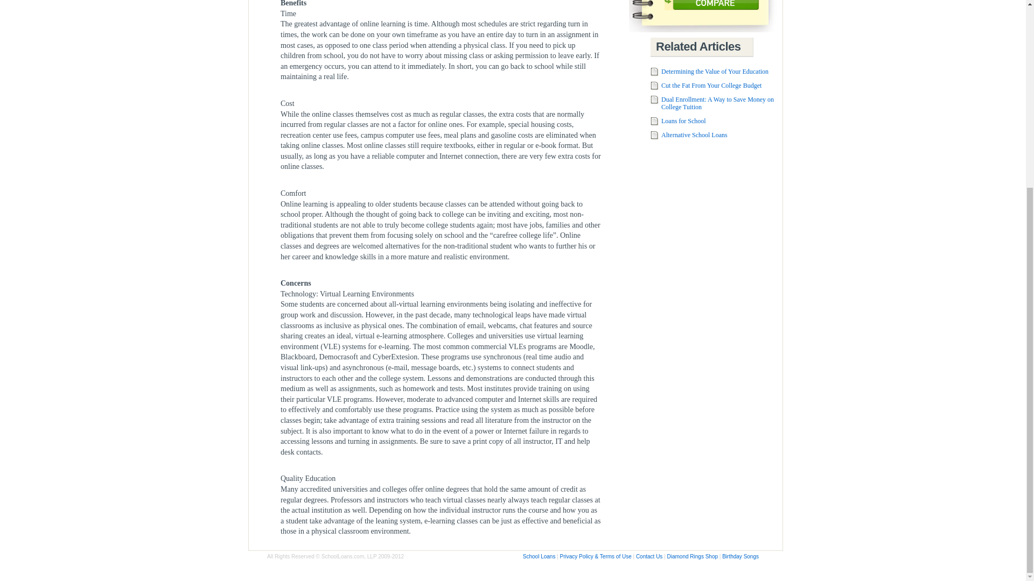  Describe the element at coordinates (695, 135) in the screenshot. I see `June 12, 2008` at that location.